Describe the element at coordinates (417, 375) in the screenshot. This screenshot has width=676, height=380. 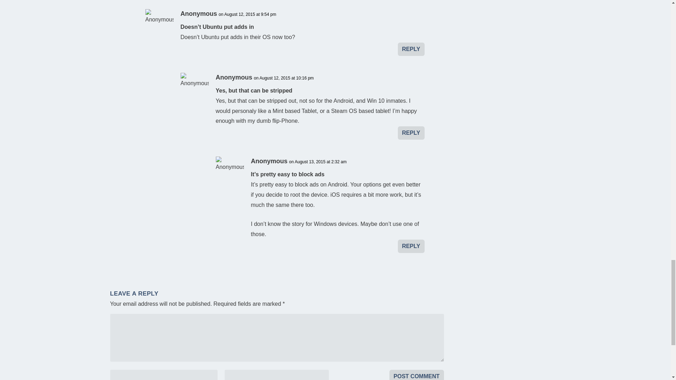
I see `Post Comment` at that location.